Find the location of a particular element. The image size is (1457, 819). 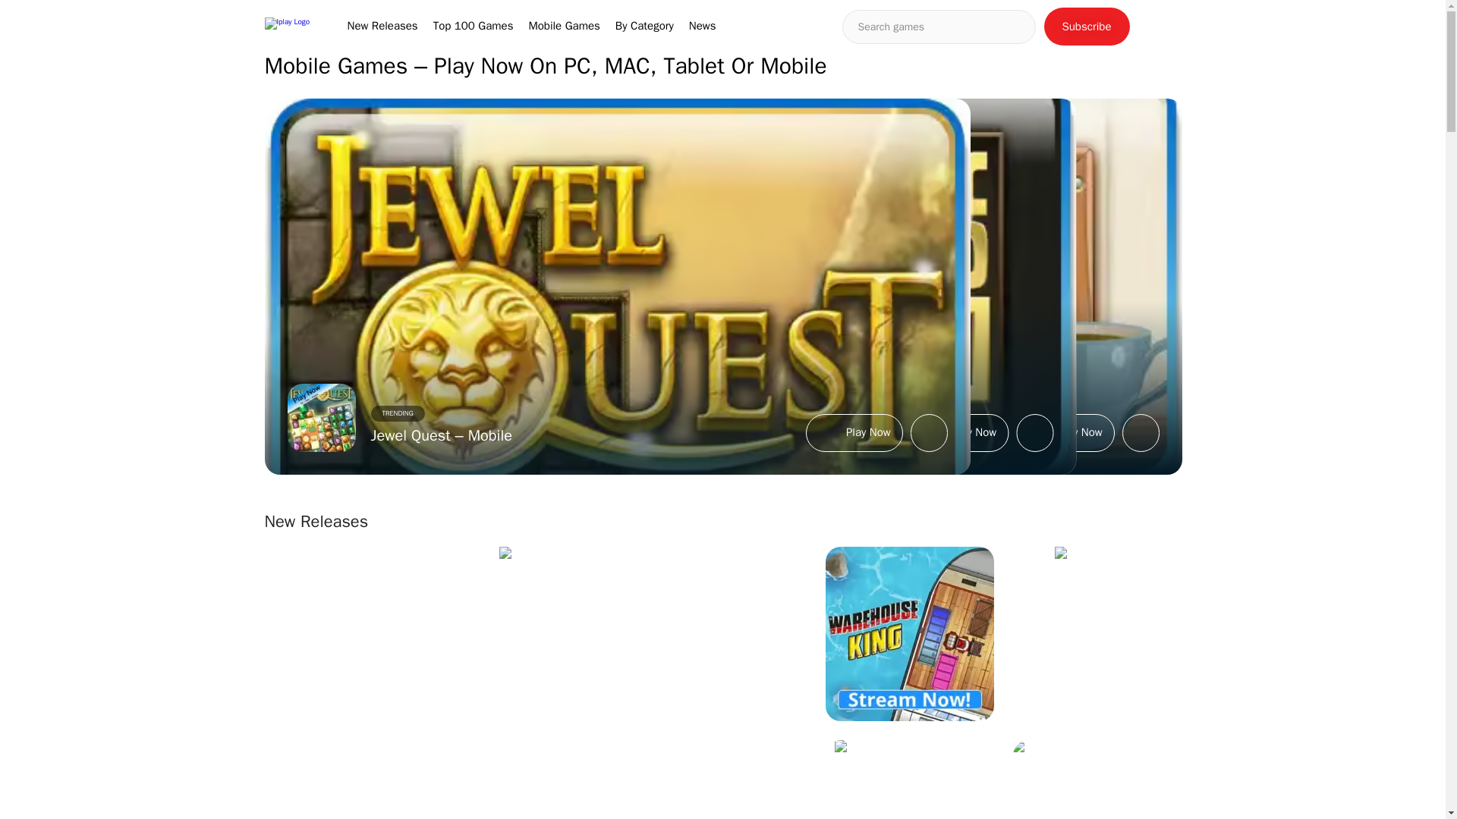

Daily Jigsaw is located at coordinates (622, 435).